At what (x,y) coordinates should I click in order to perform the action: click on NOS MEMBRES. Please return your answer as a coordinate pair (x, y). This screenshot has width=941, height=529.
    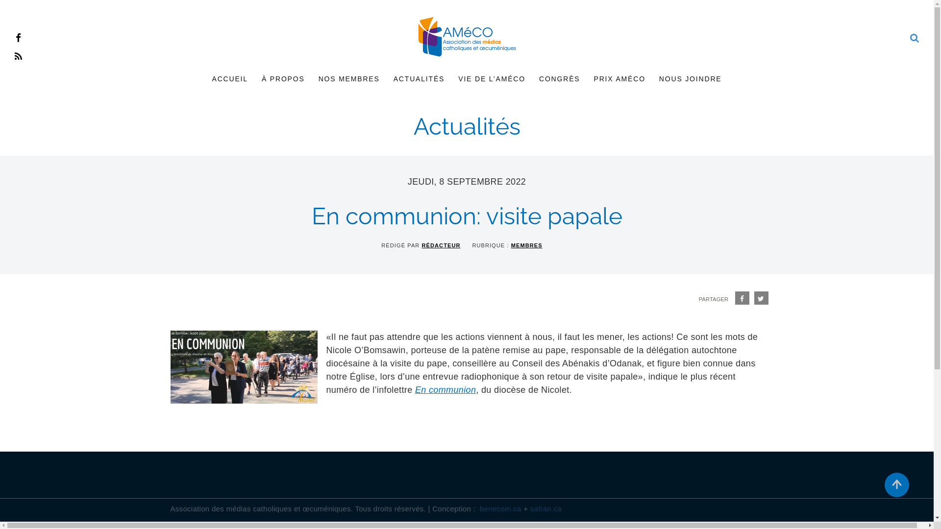
    Looking at the image, I should click on (349, 79).